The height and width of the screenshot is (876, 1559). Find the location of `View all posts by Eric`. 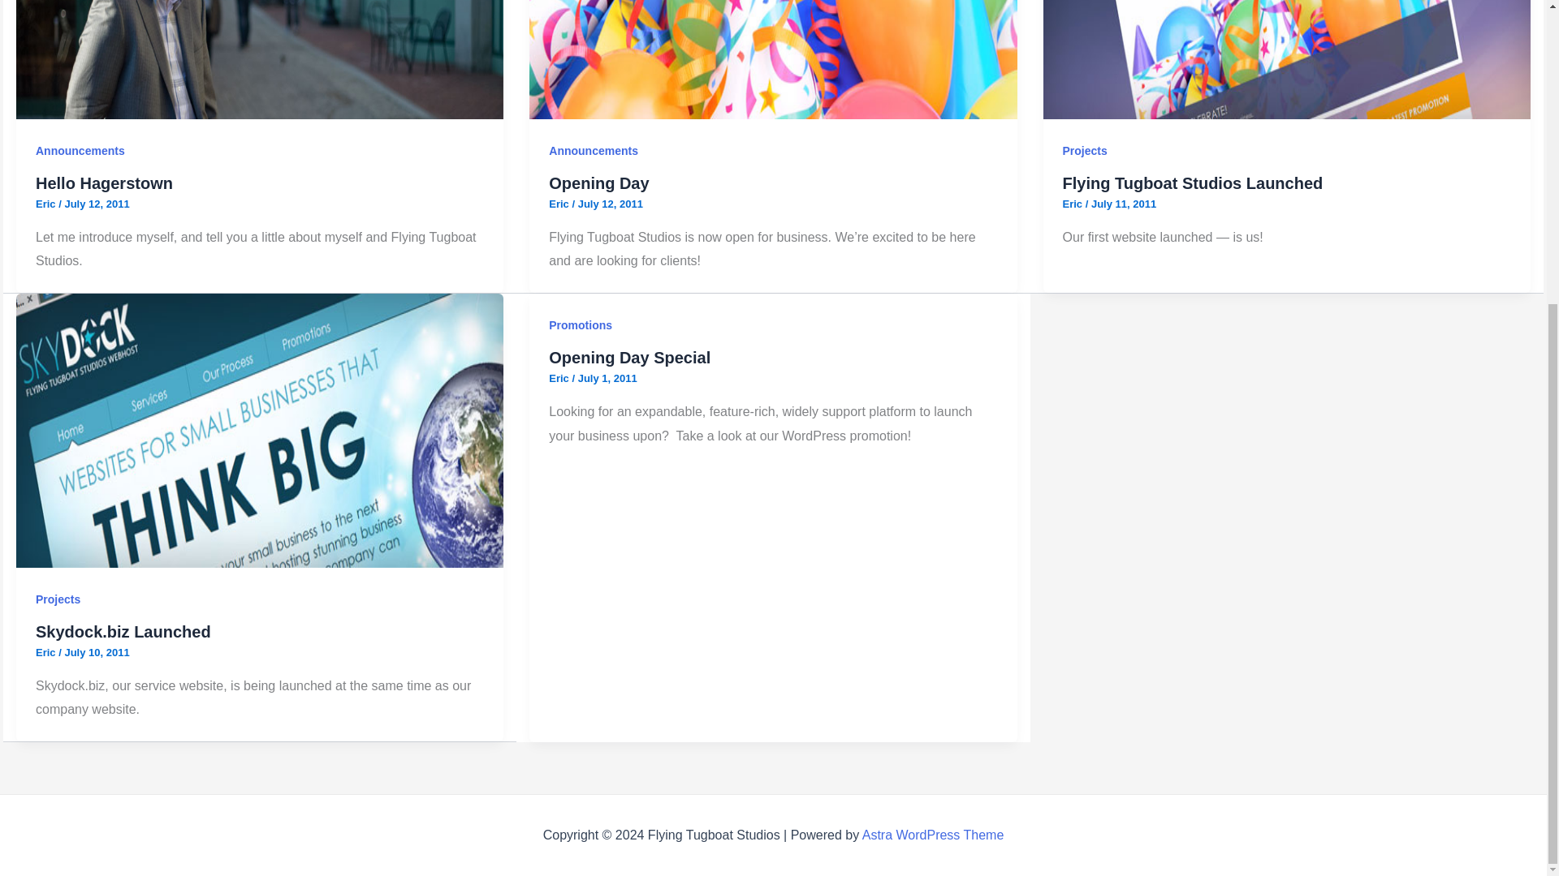

View all posts by Eric is located at coordinates (1073, 204).